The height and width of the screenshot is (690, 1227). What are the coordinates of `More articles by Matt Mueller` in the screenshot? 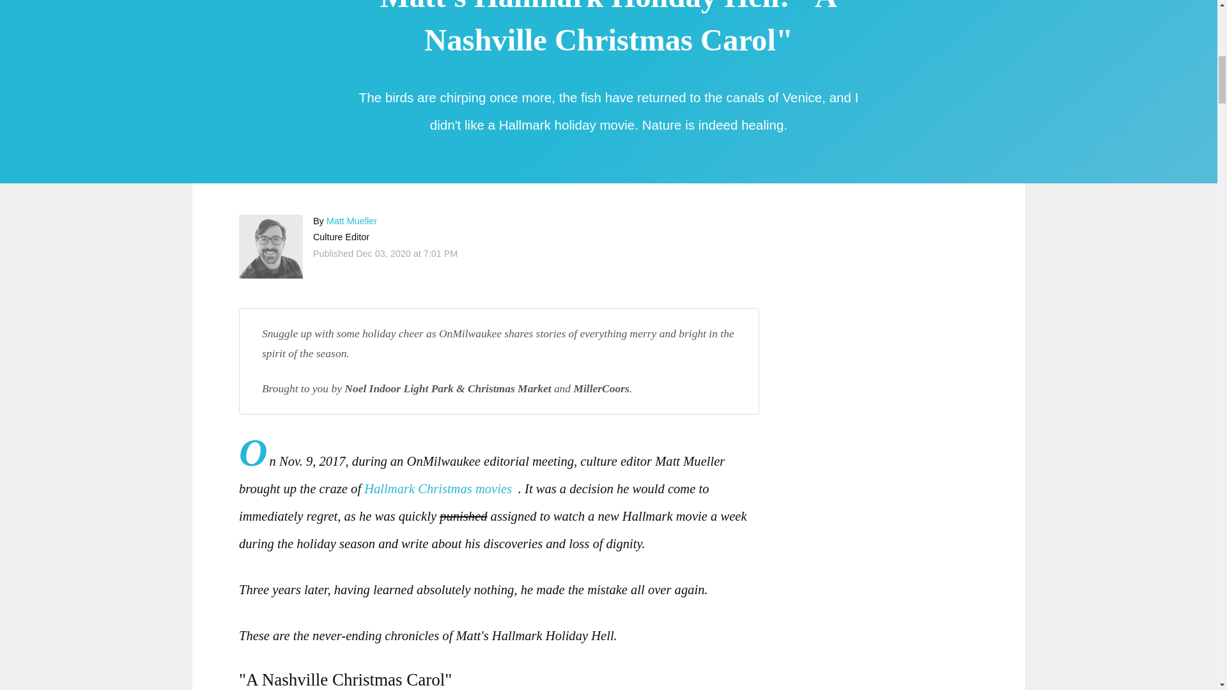 It's located at (351, 221).